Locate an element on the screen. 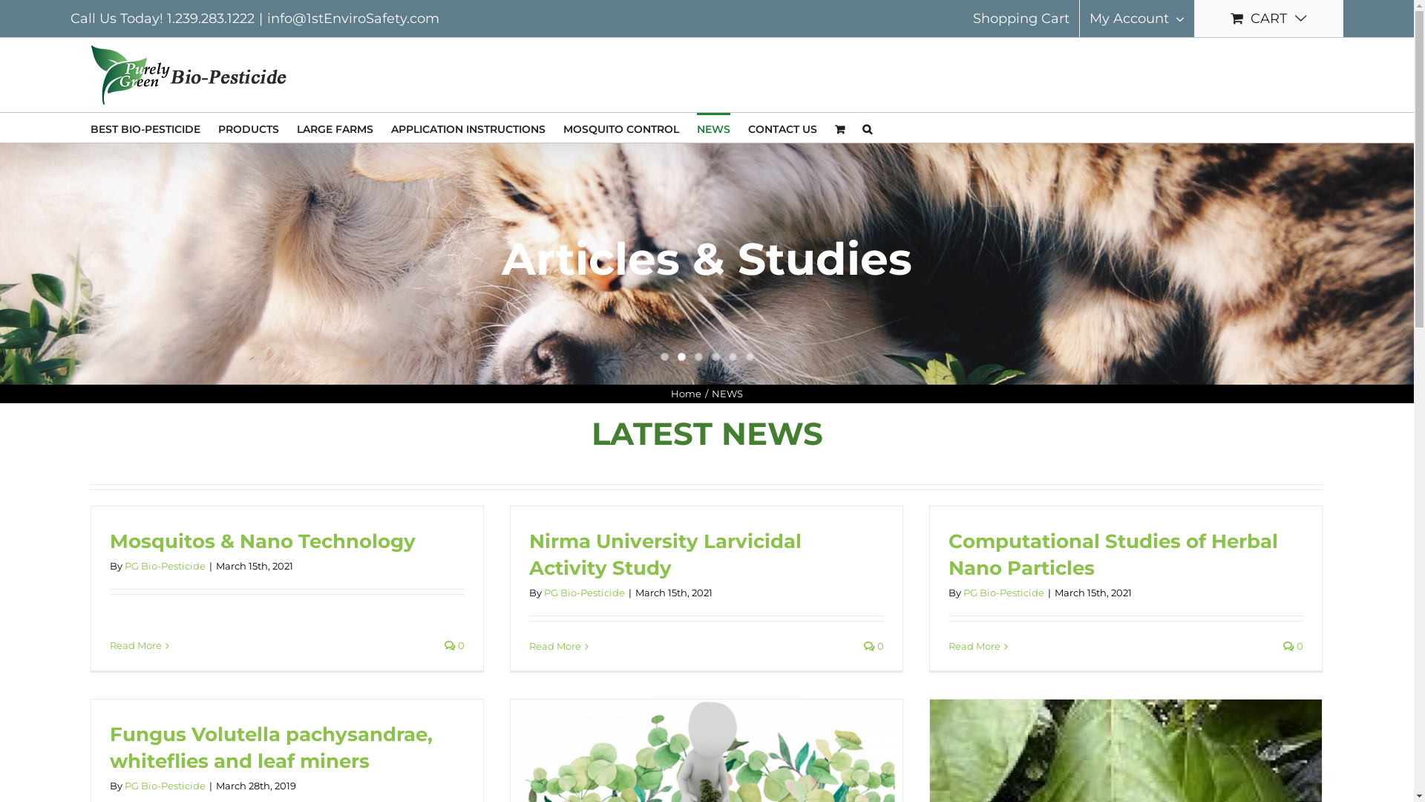 This screenshot has width=1425, height=802. PG Bio-Pesticide is located at coordinates (165, 786).